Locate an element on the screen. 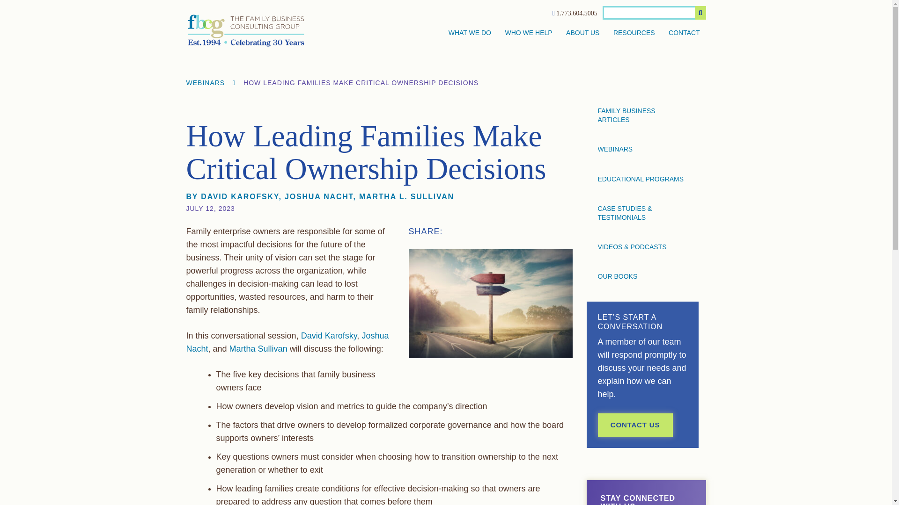 This screenshot has height=505, width=899. ABOUT US is located at coordinates (582, 33).